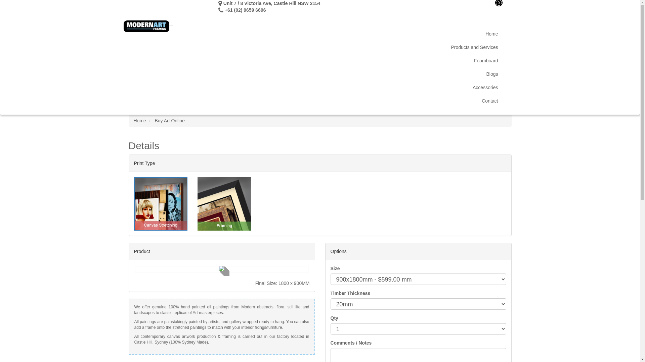  I want to click on Buy Art Online, so click(170, 121).